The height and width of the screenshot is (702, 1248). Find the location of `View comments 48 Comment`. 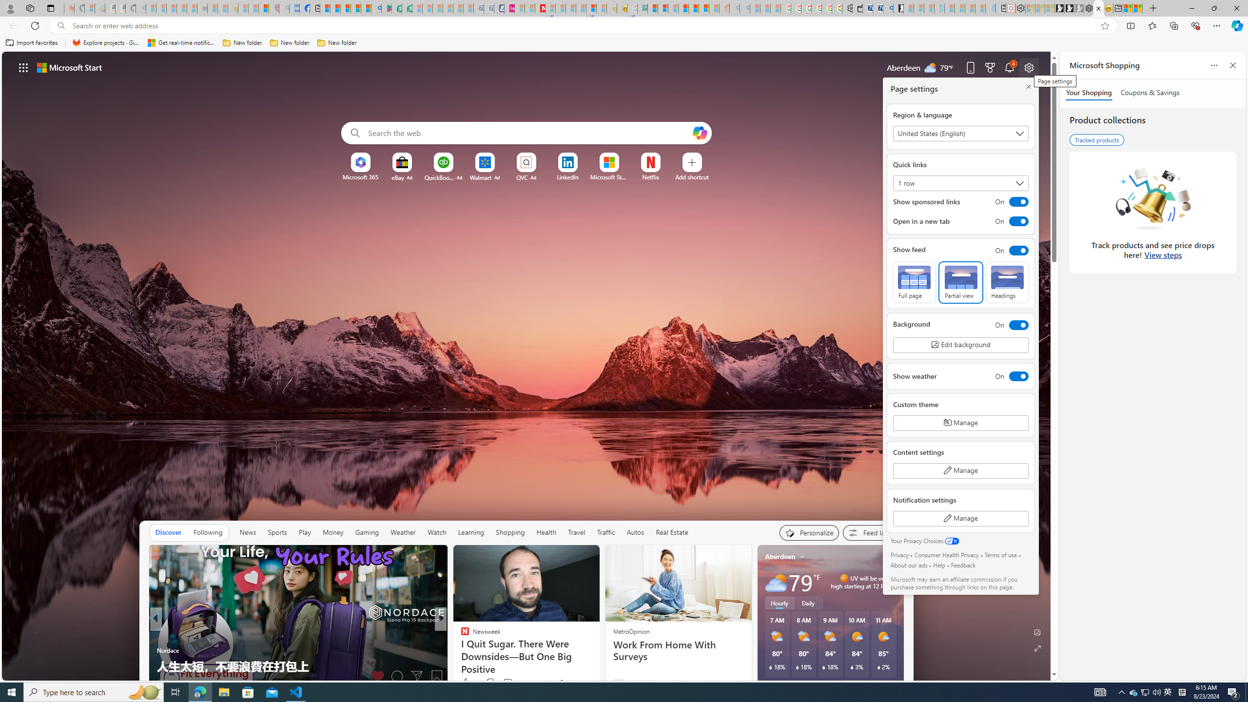

View comments 48 Comment is located at coordinates (512, 682).